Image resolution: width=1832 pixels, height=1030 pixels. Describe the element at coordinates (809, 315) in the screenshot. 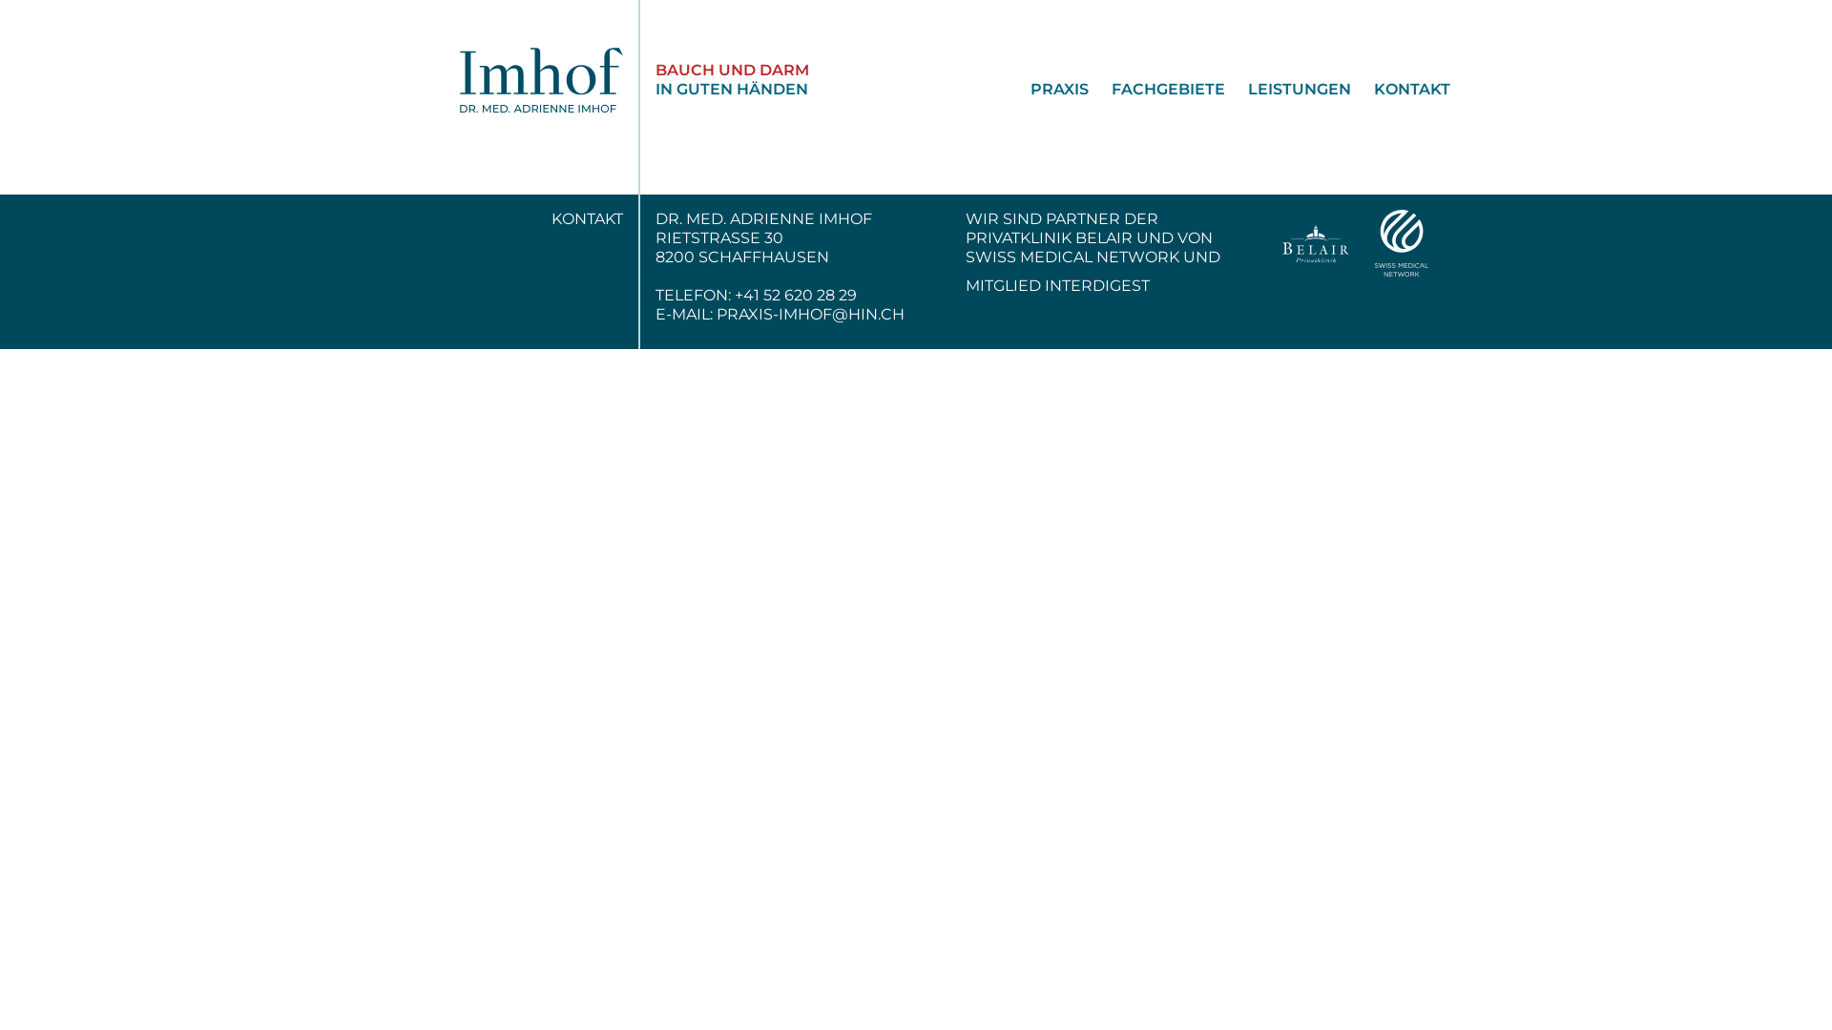

I see `PRAXIS-IMHOF@HIN.CH` at that location.